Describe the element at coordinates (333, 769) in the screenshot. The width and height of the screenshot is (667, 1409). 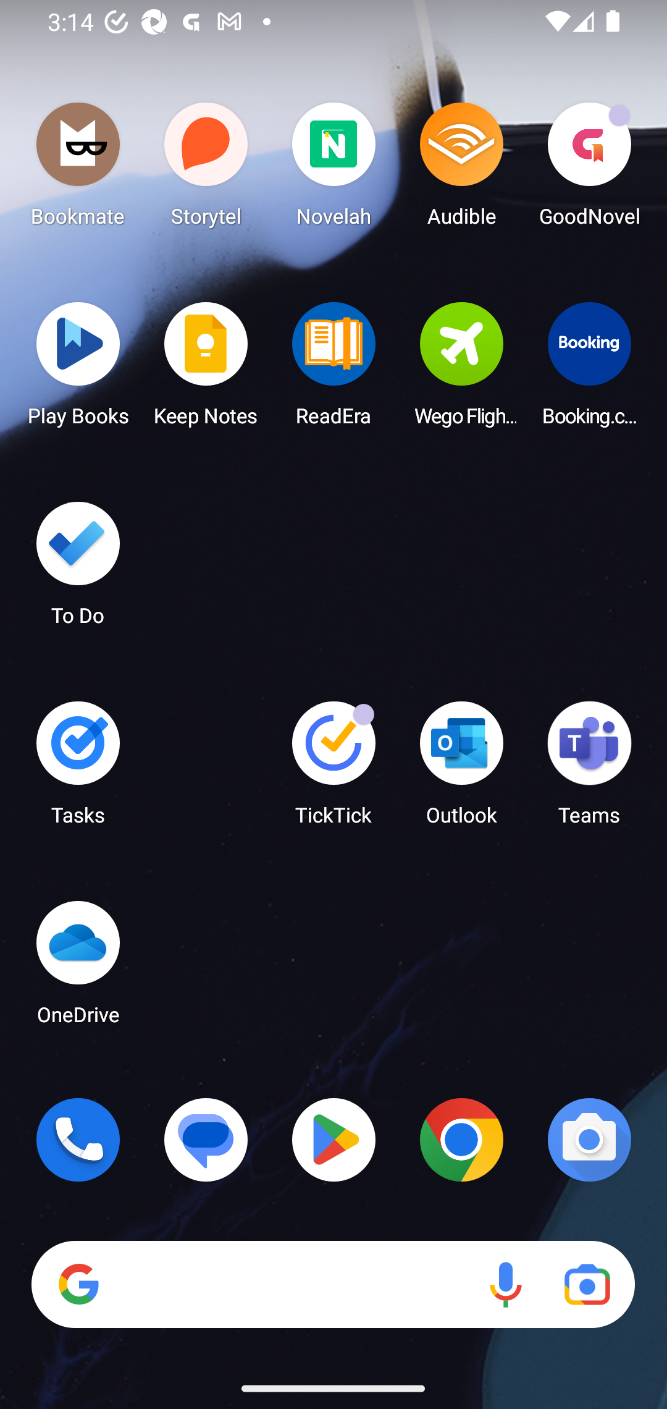
I see `TickTick TickTick has 3 notifications` at that location.